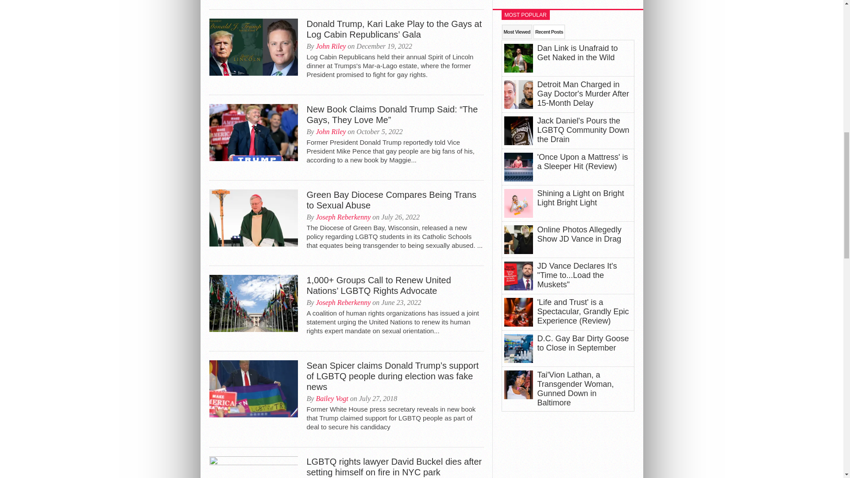 This screenshot has height=478, width=850. Describe the element at coordinates (330, 46) in the screenshot. I see `Posts by John Riley` at that location.